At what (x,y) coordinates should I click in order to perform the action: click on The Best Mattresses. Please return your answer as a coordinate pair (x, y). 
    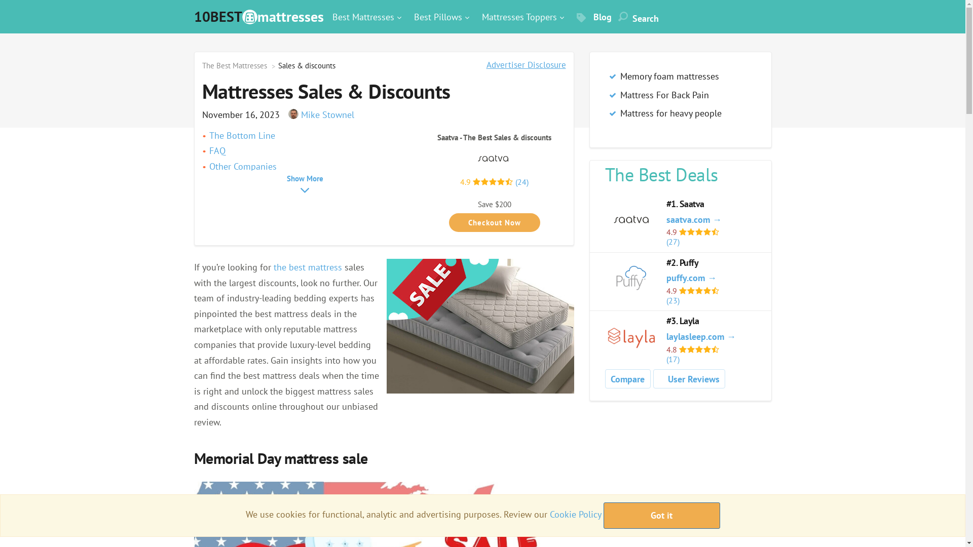
    Looking at the image, I should click on (234, 66).